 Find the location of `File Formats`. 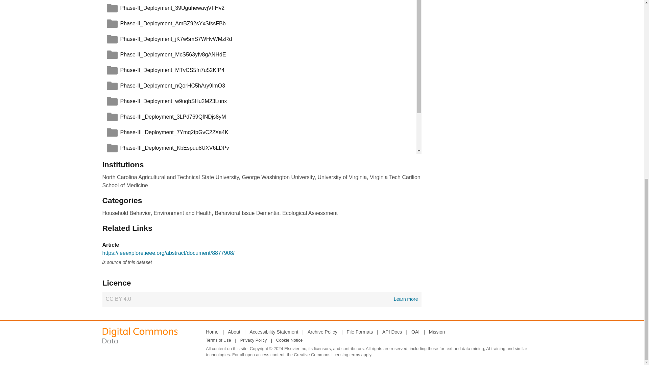

File Formats is located at coordinates (360, 331).